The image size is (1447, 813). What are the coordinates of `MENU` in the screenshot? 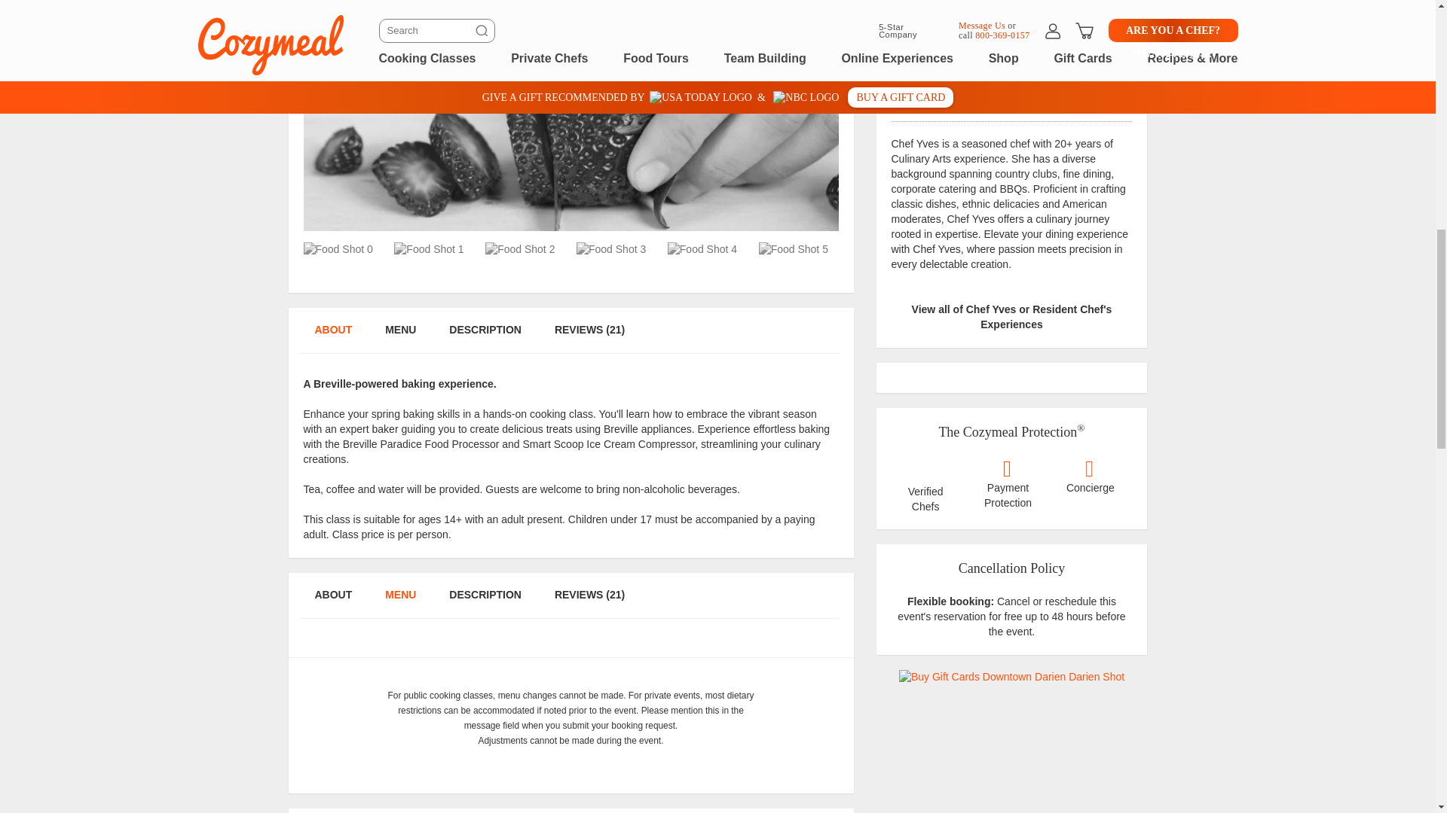 It's located at (399, 602).